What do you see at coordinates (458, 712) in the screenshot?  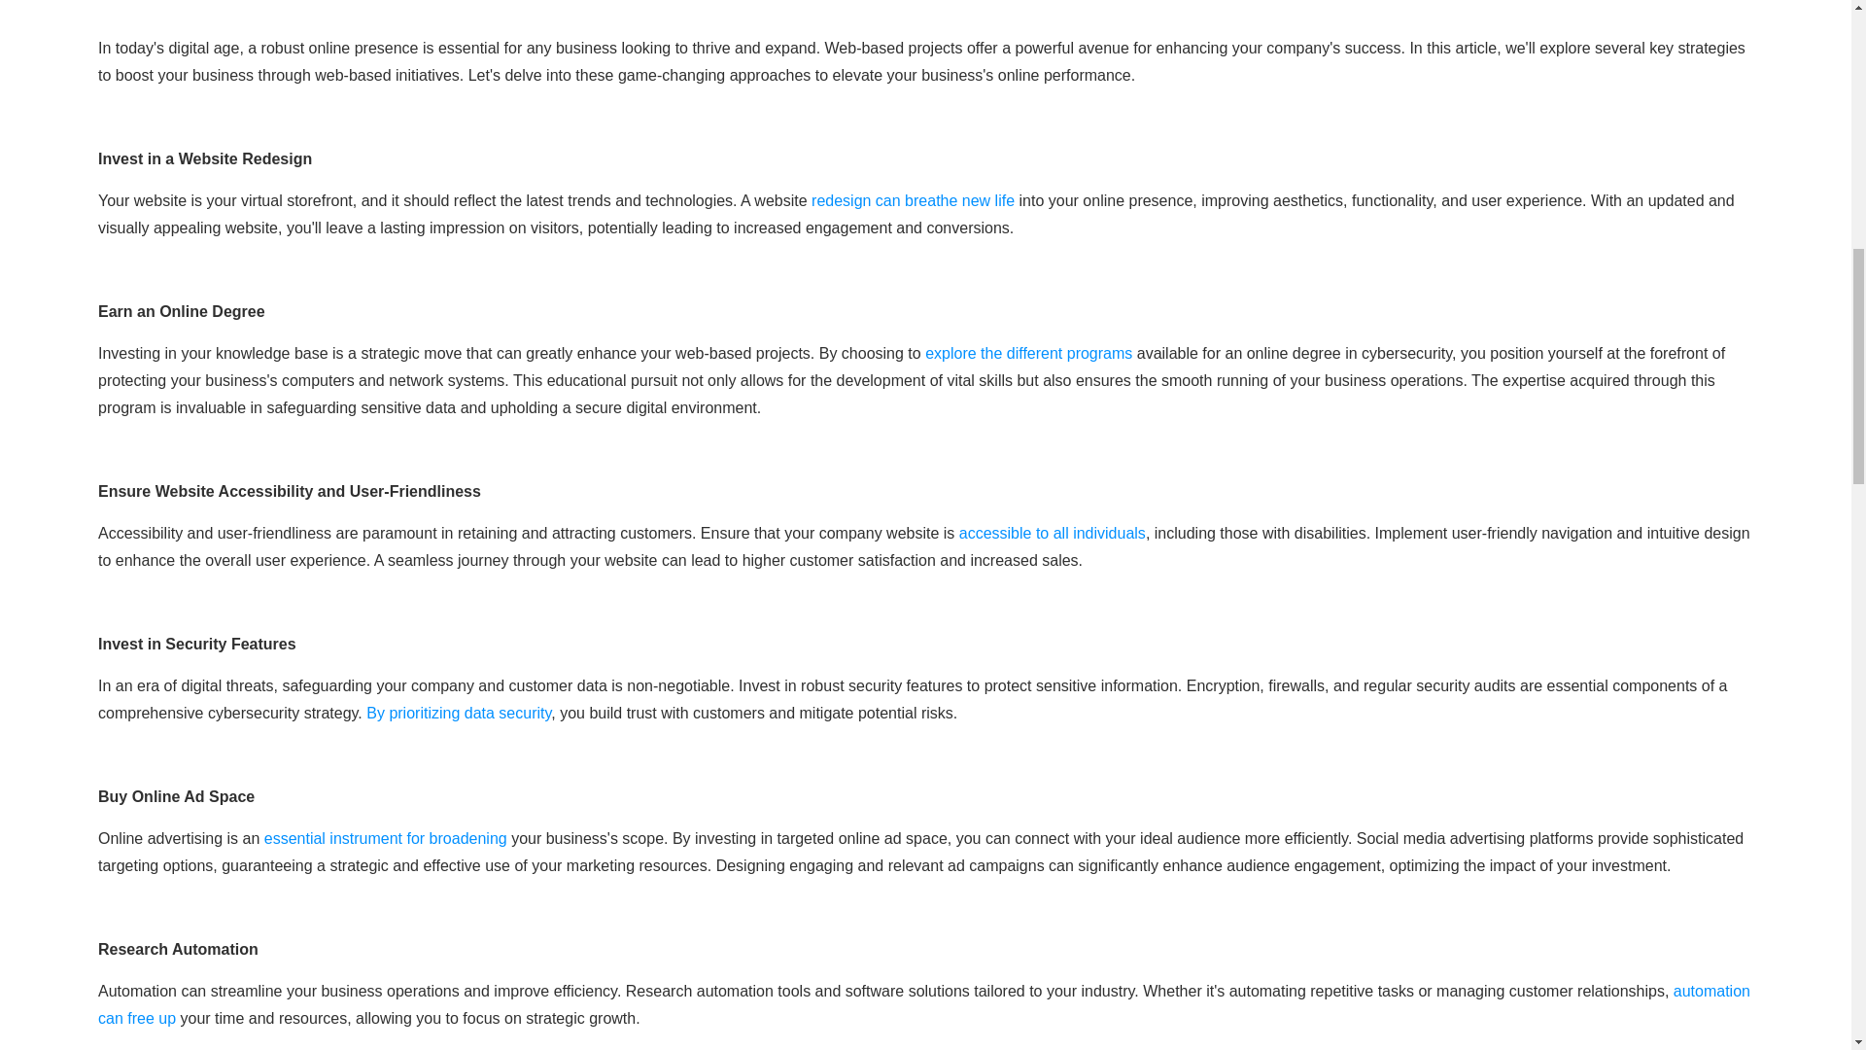 I see `By prioritizing data security` at bounding box center [458, 712].